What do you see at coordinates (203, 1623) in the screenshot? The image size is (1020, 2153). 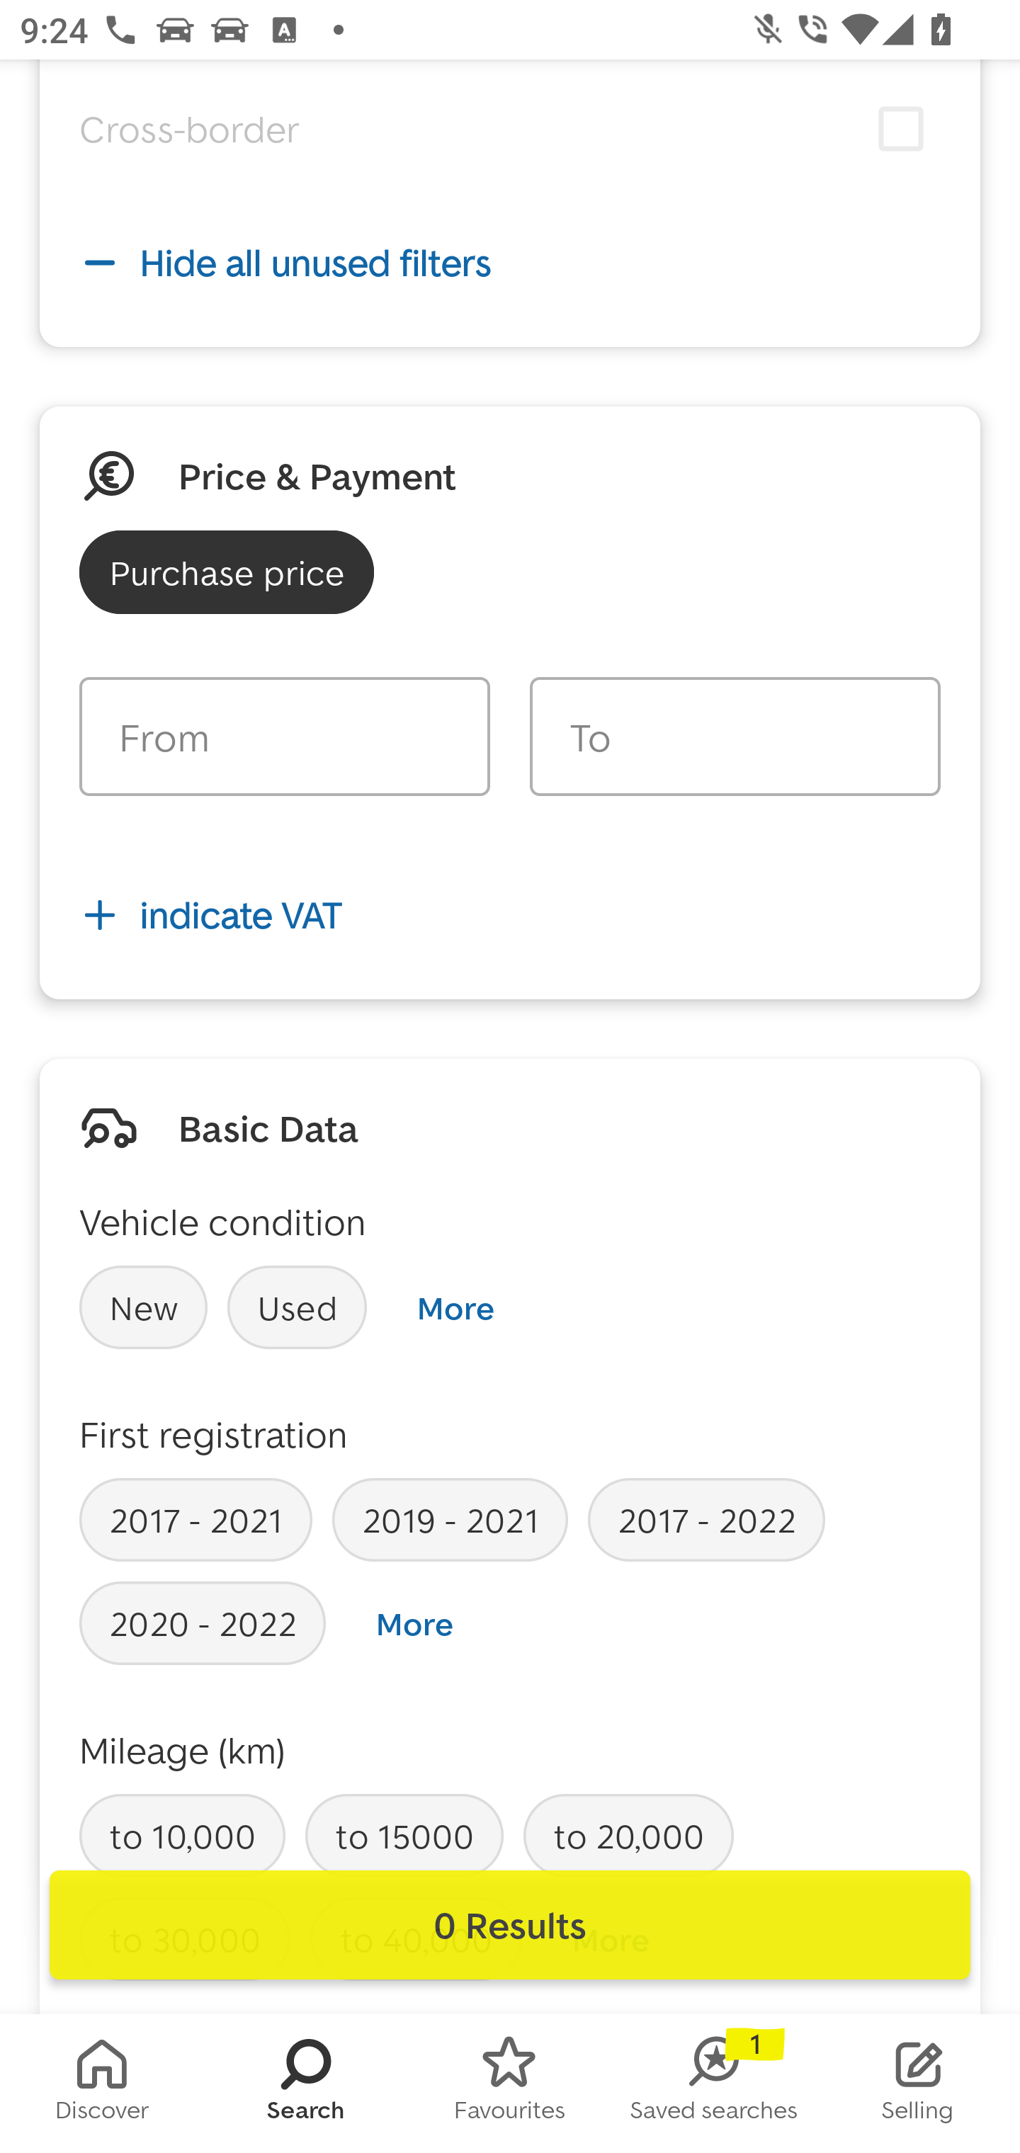 I see `2020 - 2022` at bounding box center [203, 1623].